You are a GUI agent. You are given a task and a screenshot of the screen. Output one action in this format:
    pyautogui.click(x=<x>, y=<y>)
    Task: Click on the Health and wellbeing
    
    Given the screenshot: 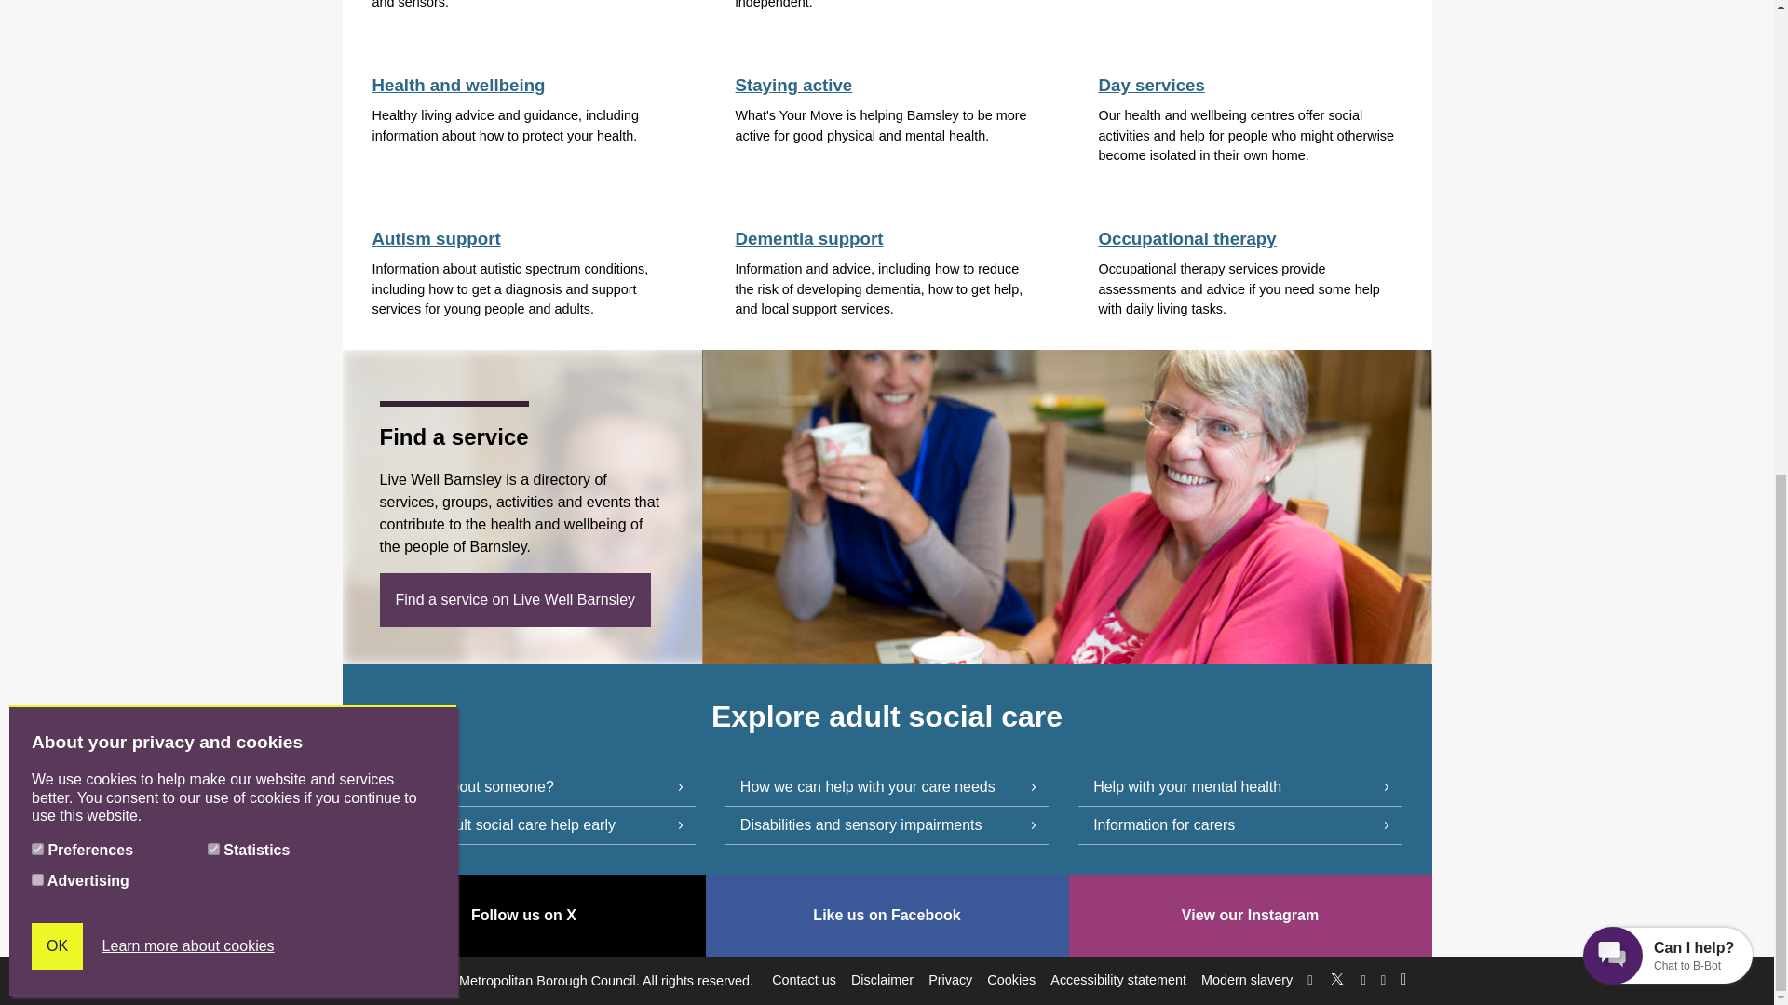 What is the action you would take?
    pyautogui.click(x=458, y=85)
    